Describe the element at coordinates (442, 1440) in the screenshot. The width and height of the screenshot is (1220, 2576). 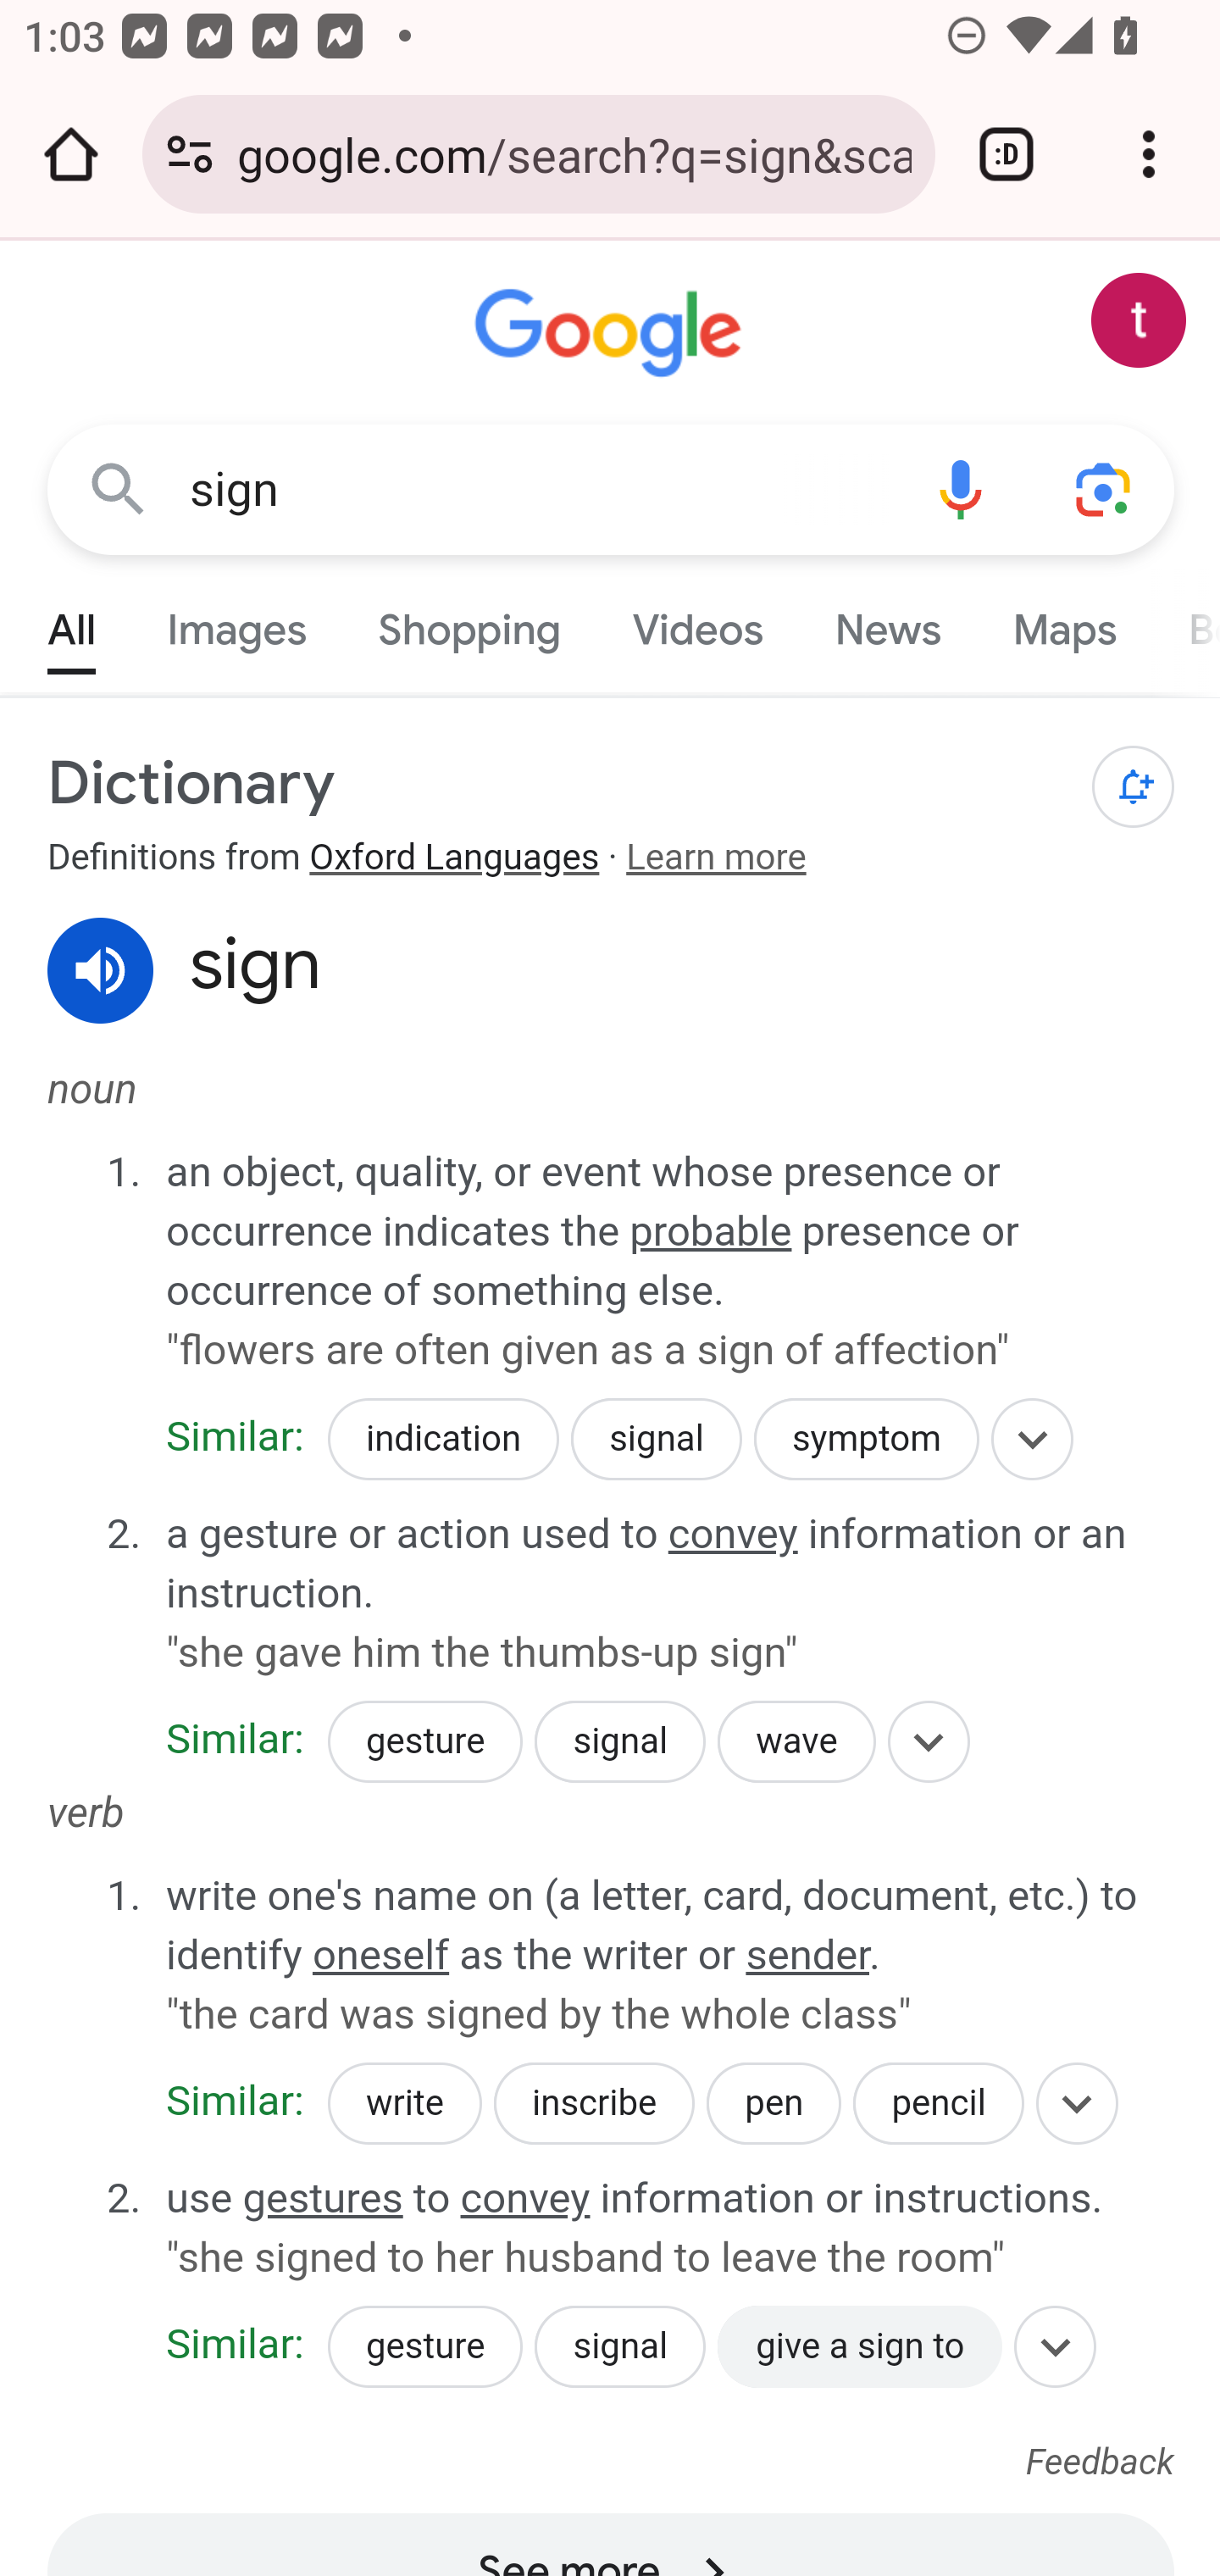
I see `indication` at that location.